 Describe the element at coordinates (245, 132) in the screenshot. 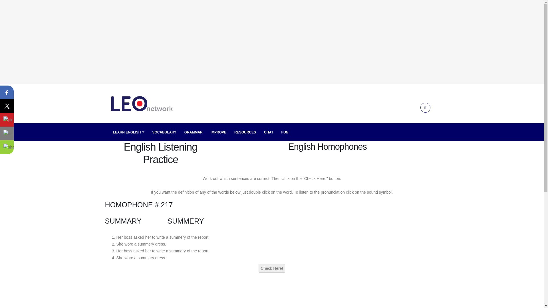

I see `RESOURCES` at that location.